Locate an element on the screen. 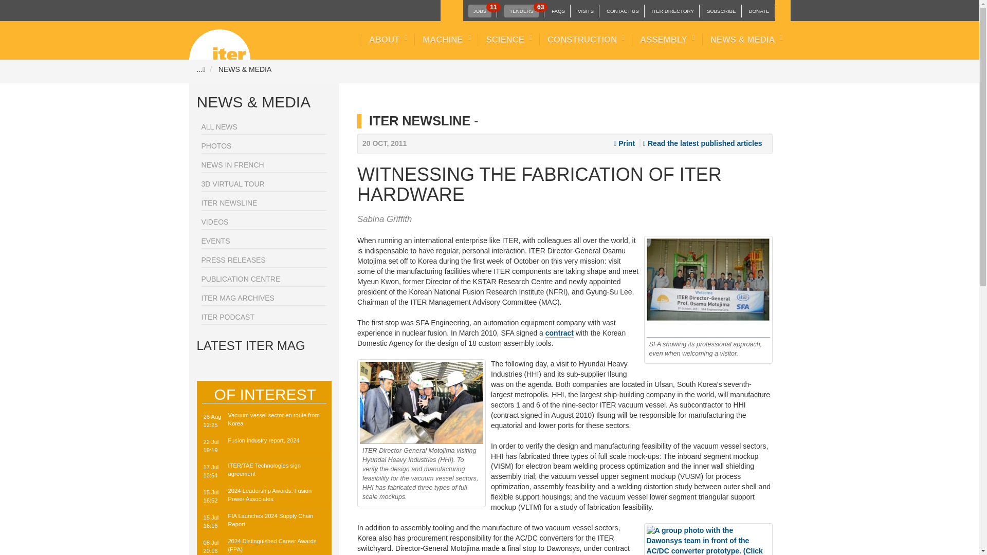  DONATE is located at coordinates (480, 10).